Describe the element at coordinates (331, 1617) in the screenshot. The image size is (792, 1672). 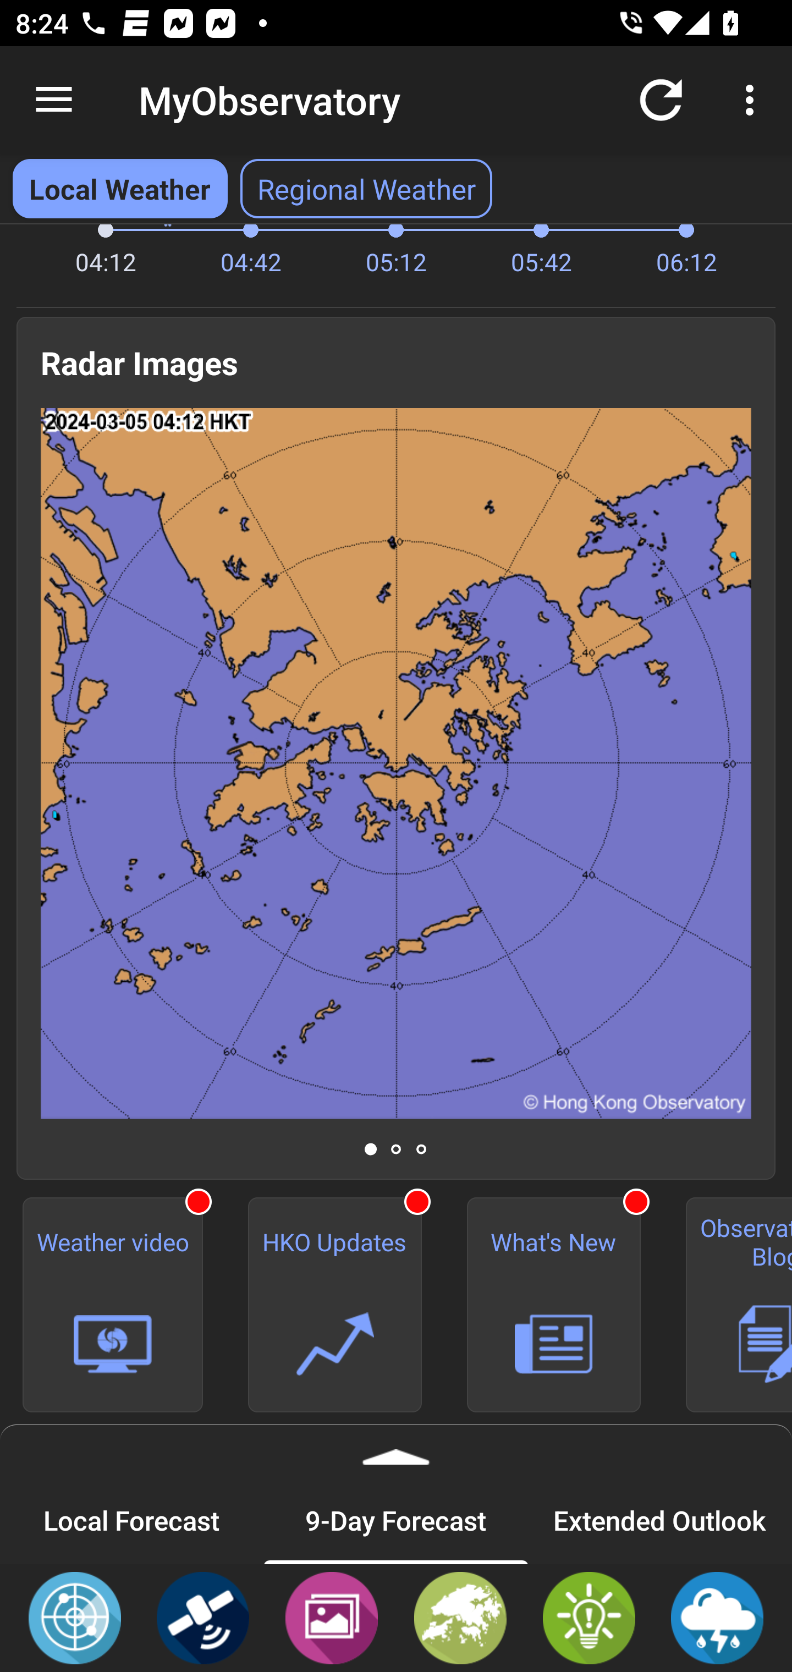
I see `Weather Photos` at that location.